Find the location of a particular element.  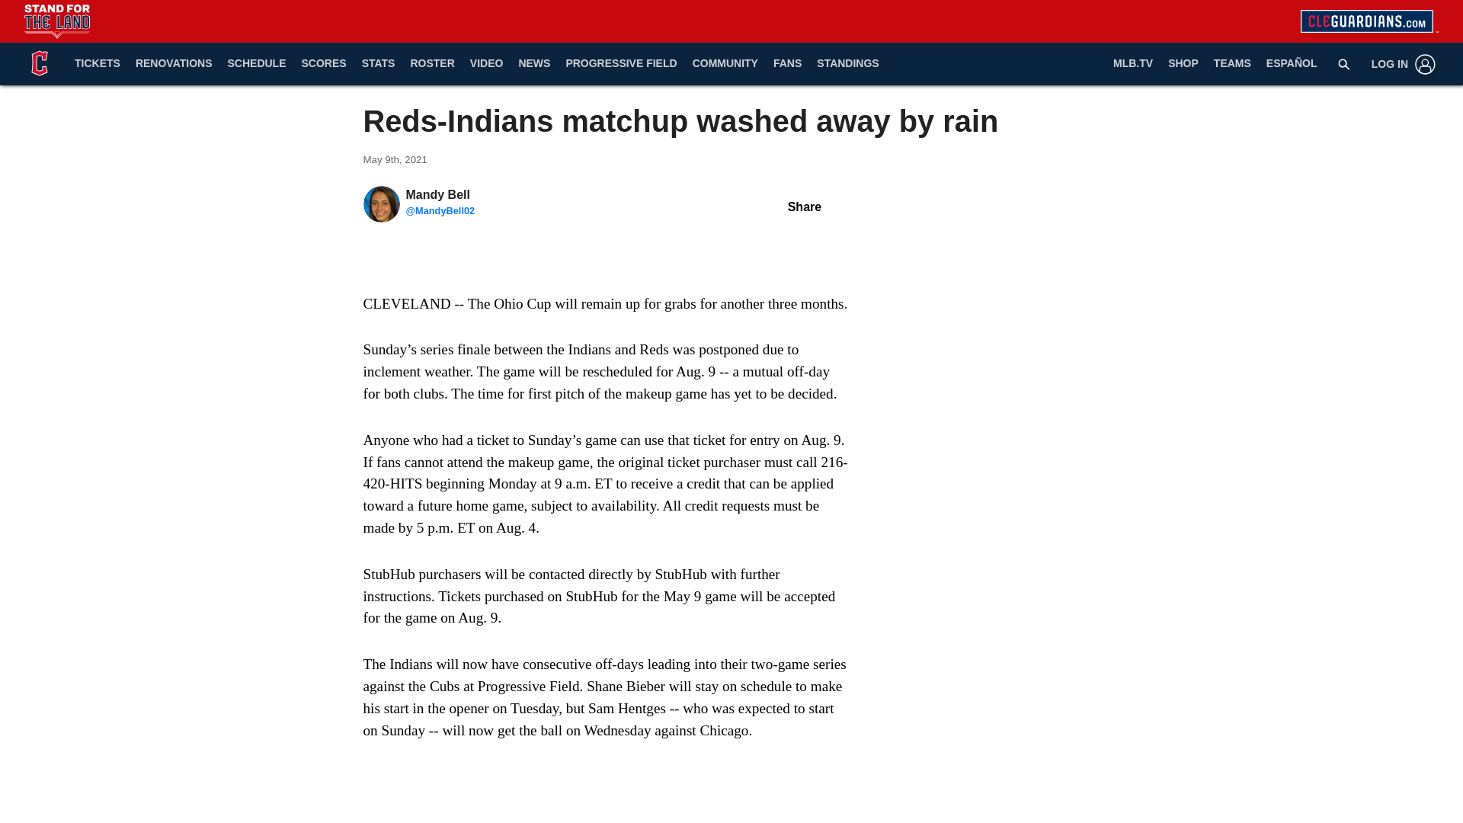

TICKETS is located at coordinates (98, 64).